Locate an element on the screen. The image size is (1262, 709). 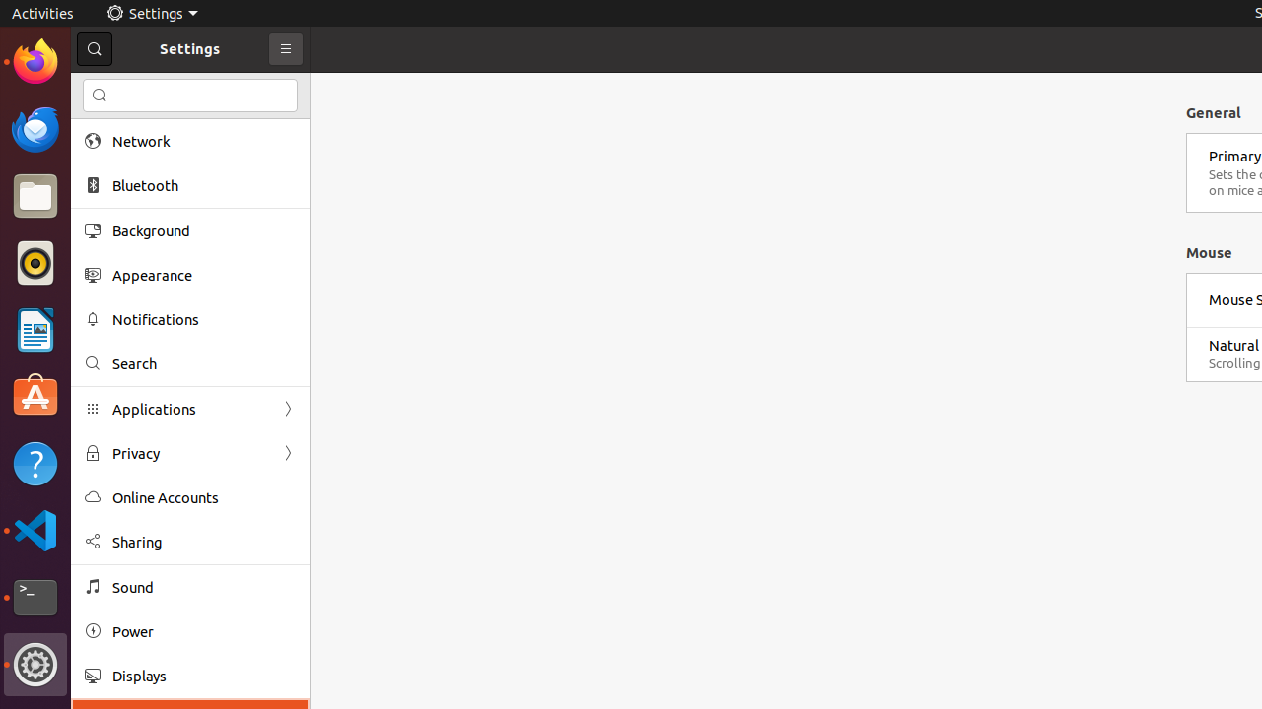
Search is located at coordinates (190, 96).